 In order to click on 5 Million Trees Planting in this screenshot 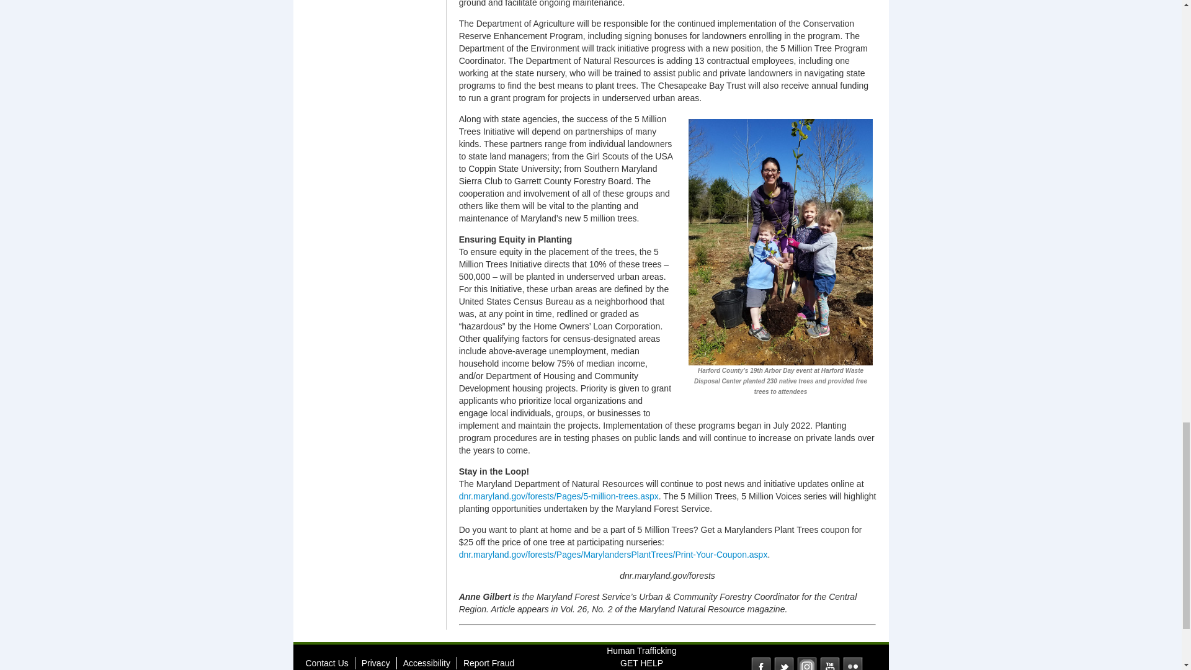, I will do `click(780, 241)`.